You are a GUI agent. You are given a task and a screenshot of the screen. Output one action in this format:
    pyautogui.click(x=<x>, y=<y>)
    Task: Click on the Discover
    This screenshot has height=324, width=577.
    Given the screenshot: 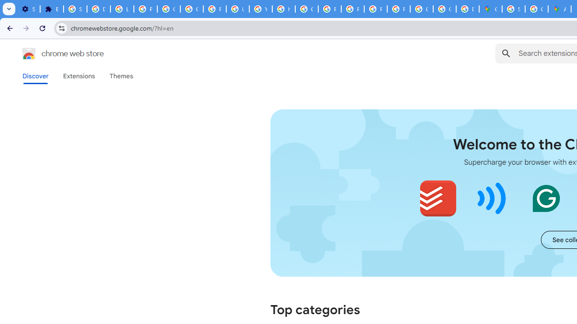 What is the action you would take?
    pyautogui.click(x=36, y=76)
    